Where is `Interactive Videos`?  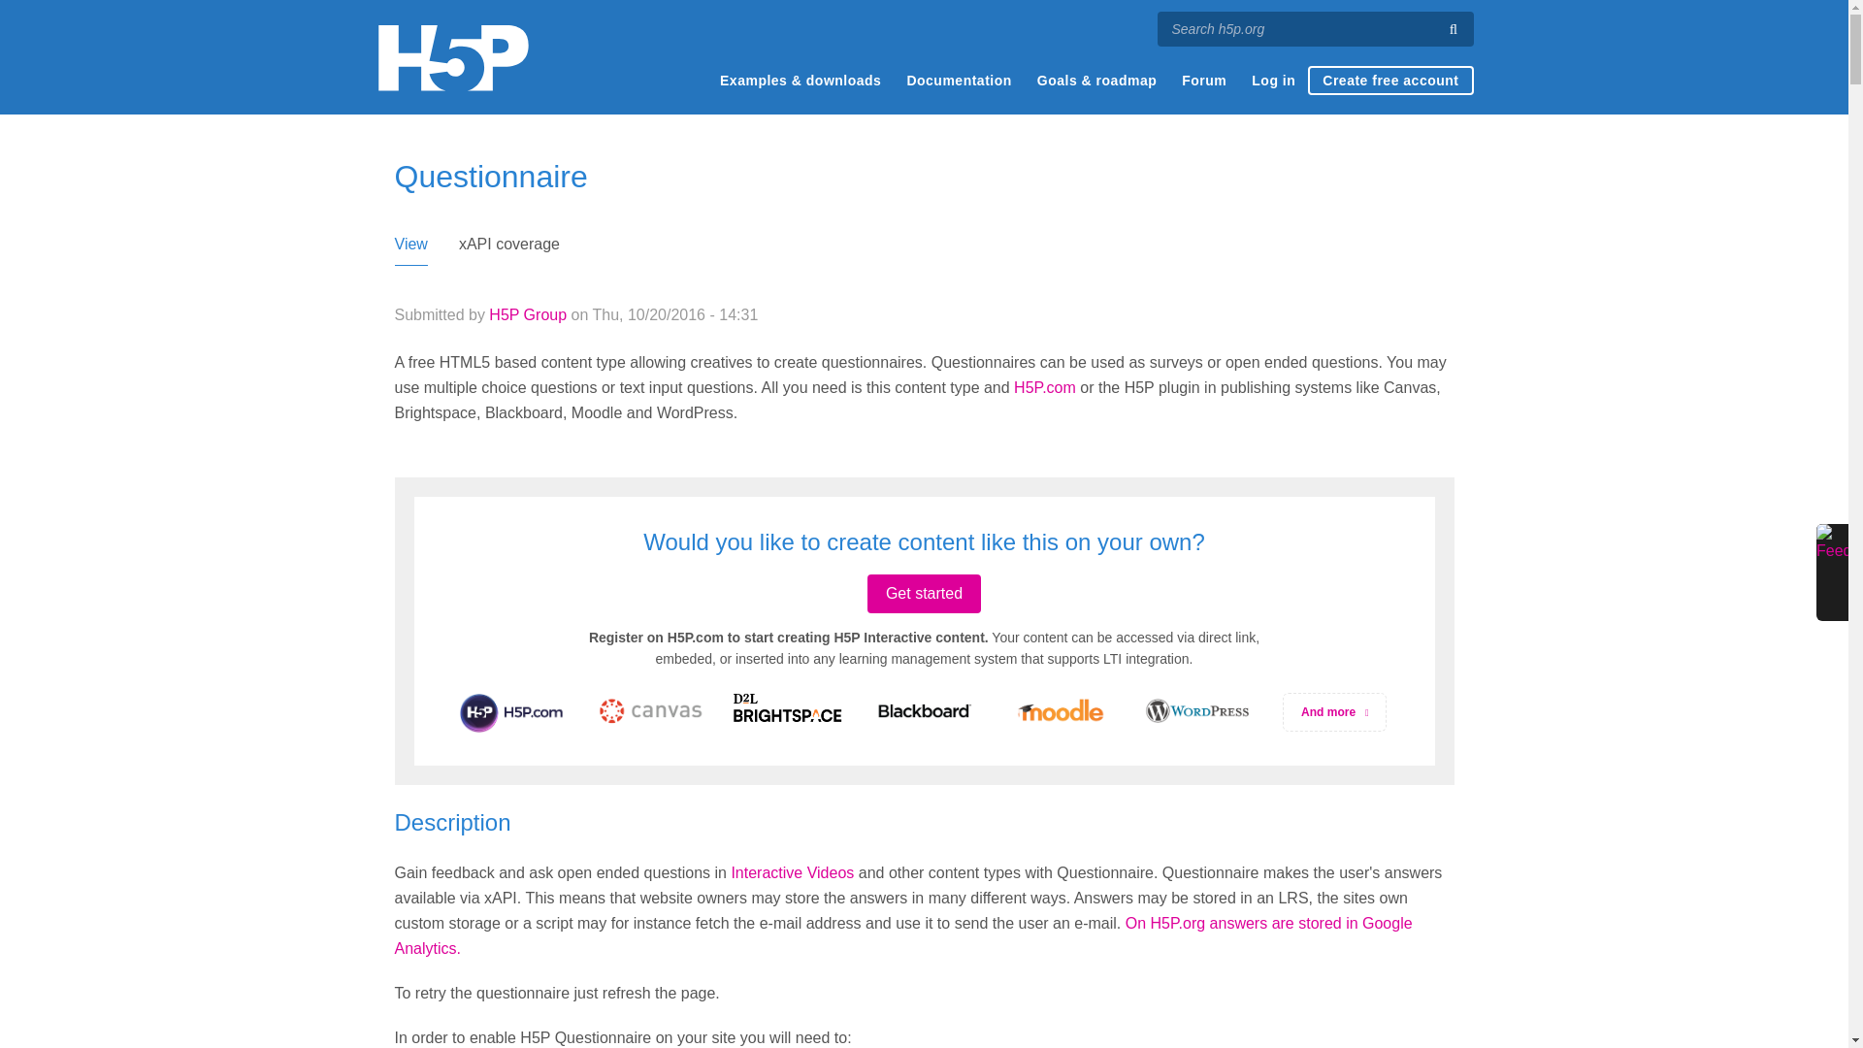 Interactive Videos is located at coordinates (792, 873).